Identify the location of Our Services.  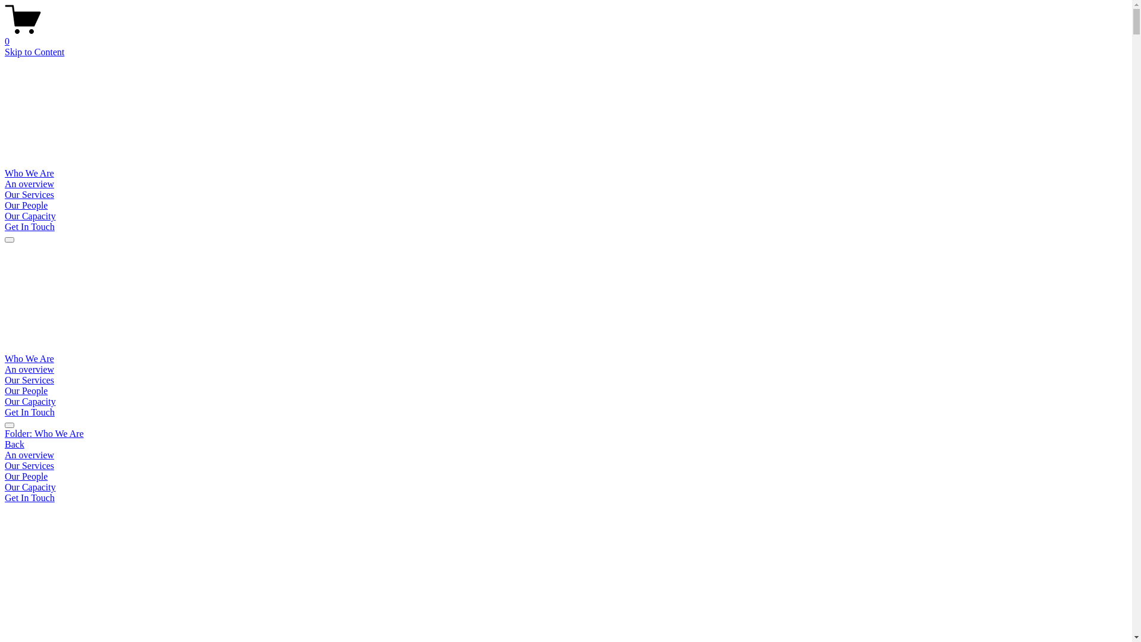
(30, 195).